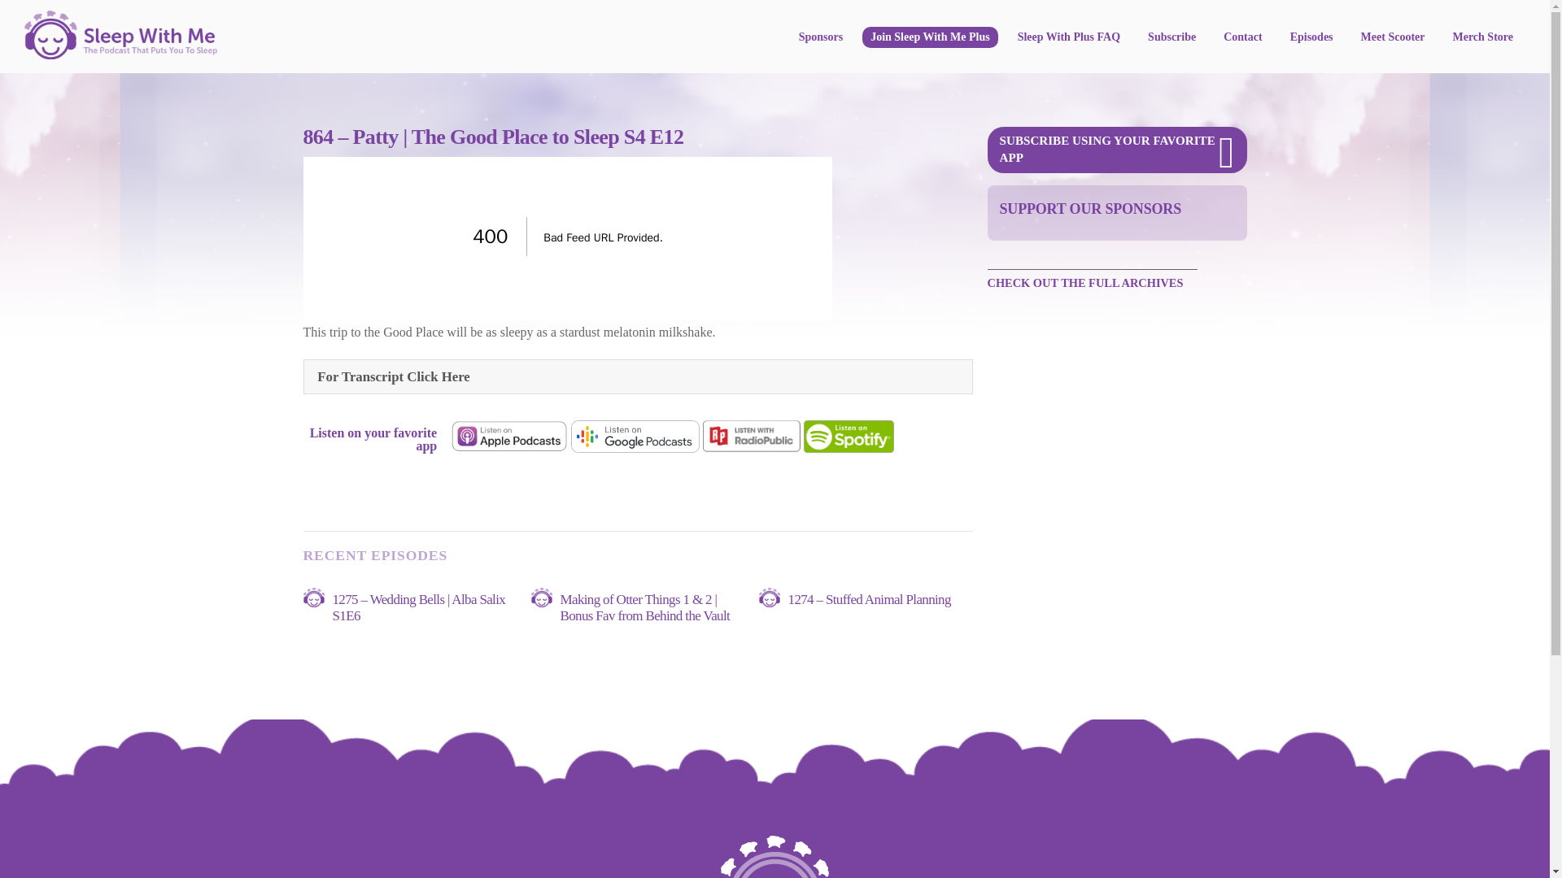  I want to click on Join Sleep With Me Plus, so click(929, 37).